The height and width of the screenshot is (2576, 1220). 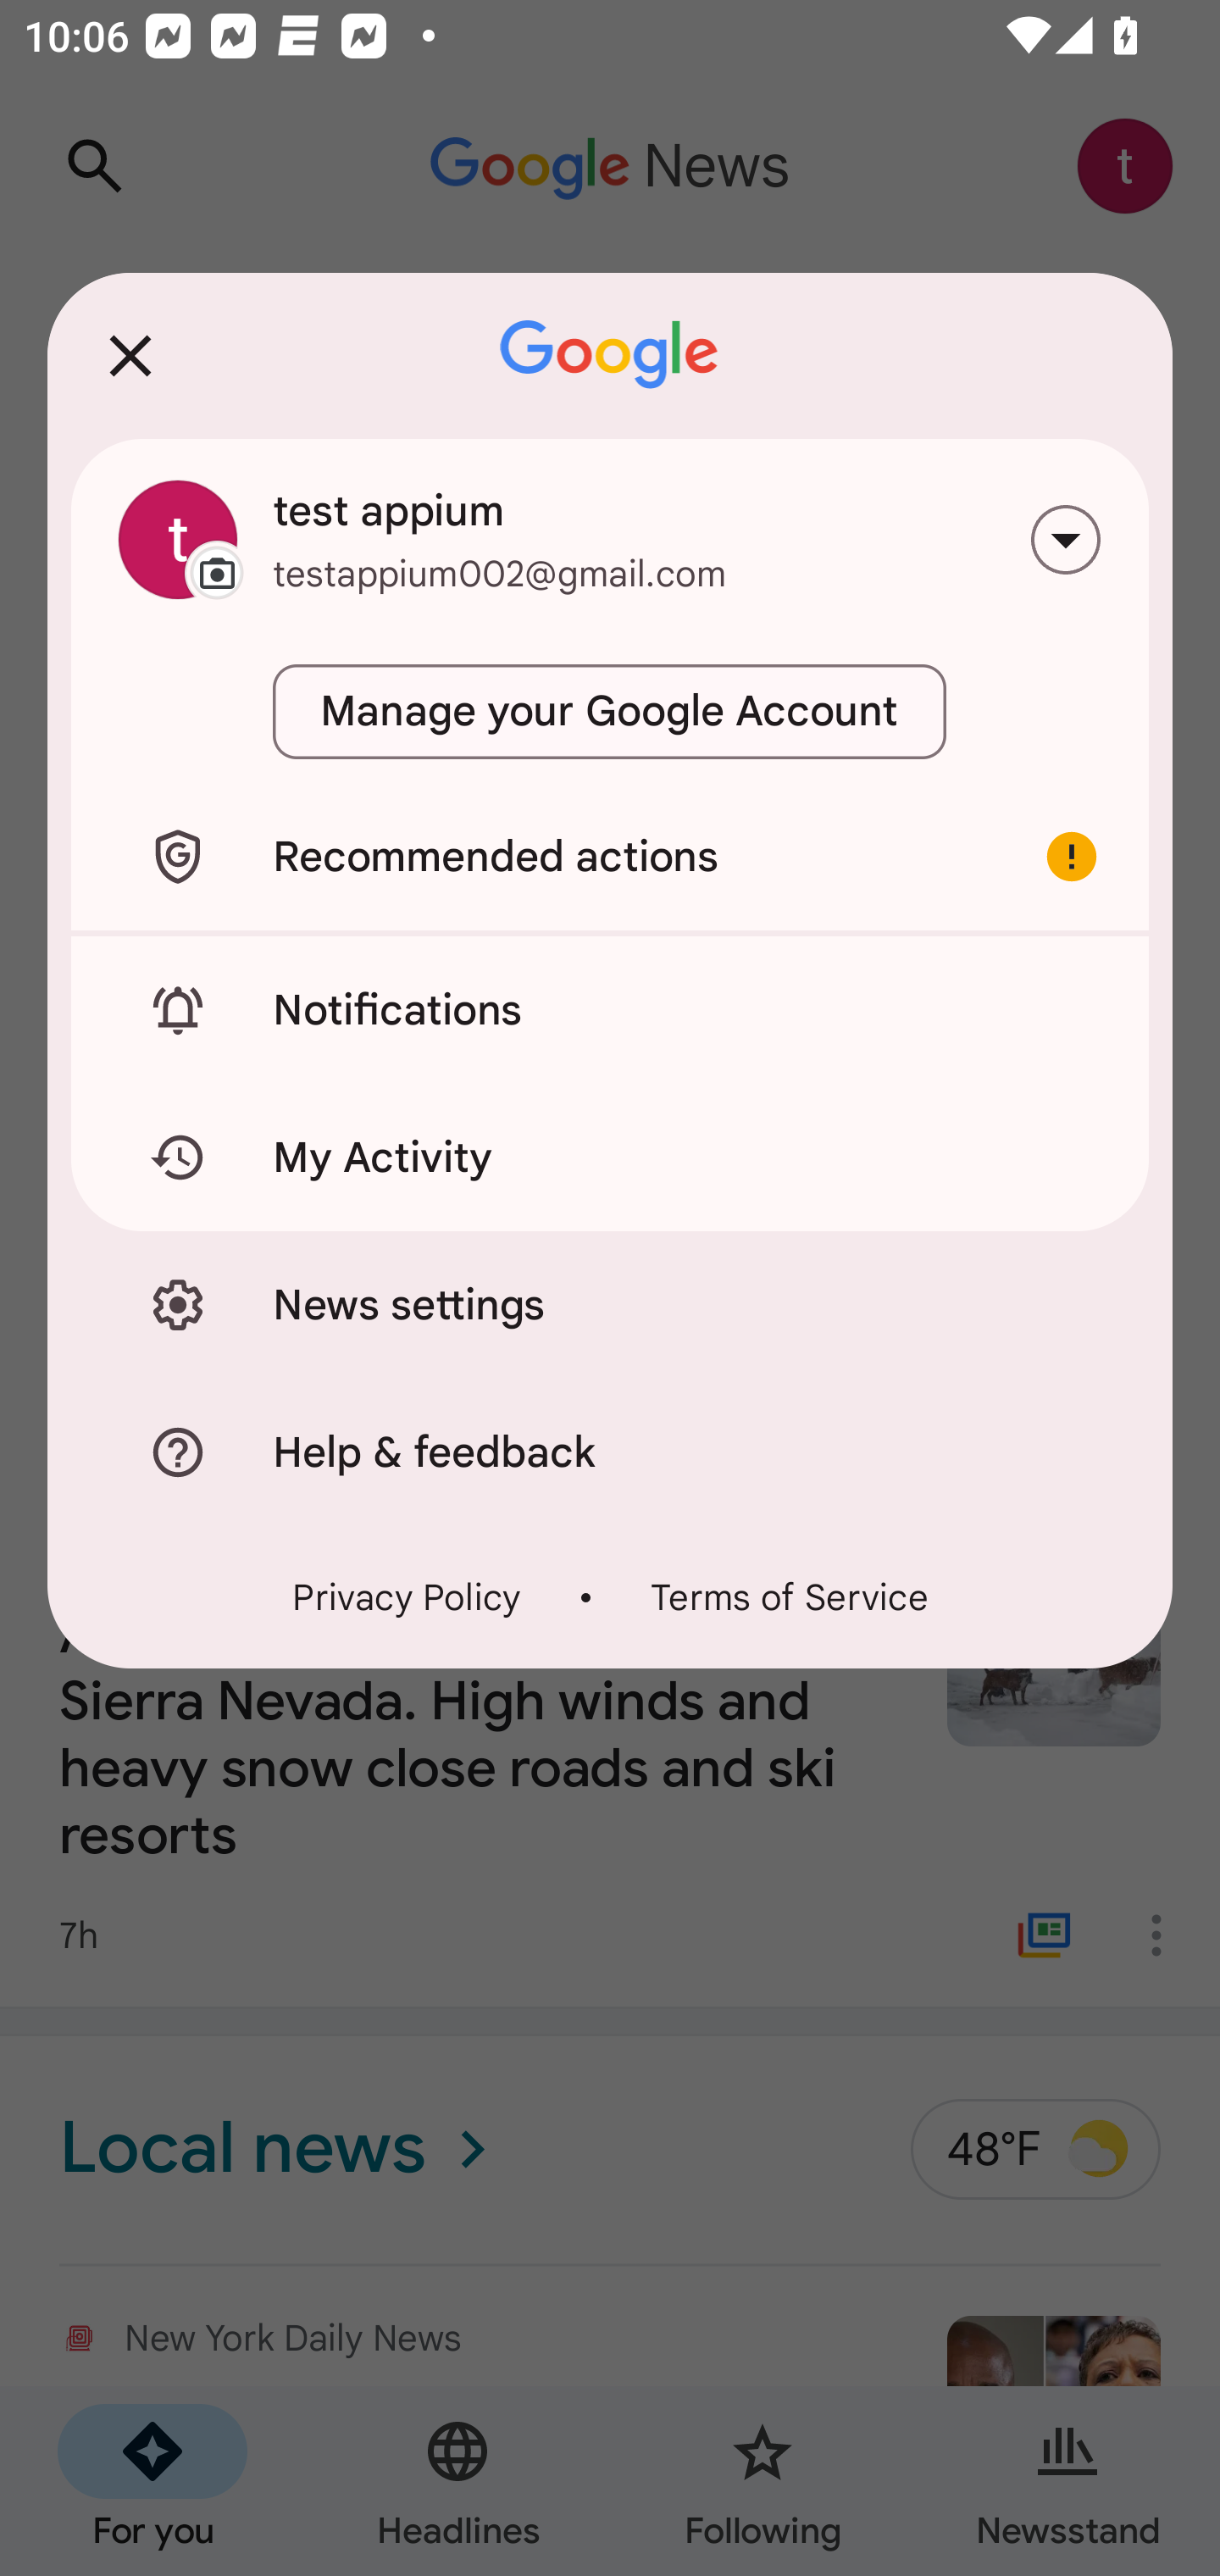 I want to click on Close, so click(x=130, y=355).